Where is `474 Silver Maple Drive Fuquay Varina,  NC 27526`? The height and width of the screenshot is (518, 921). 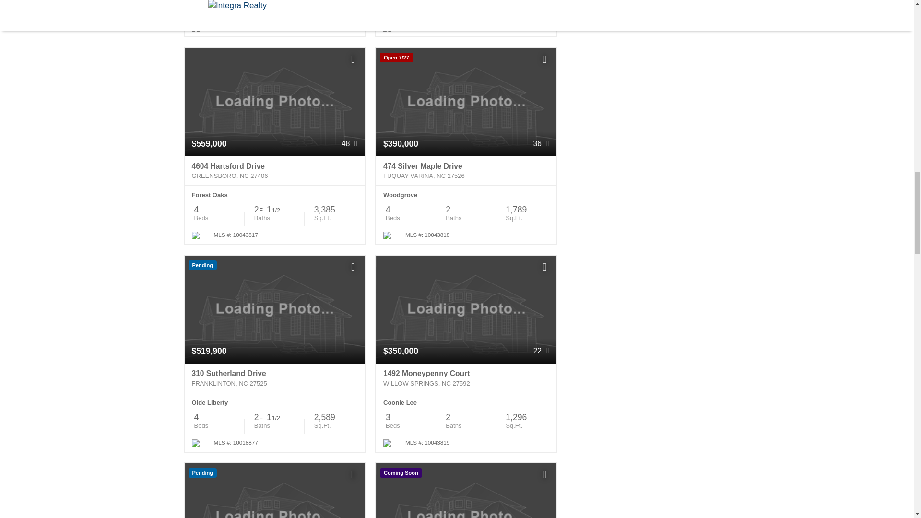
474 Silver Maple Drive Fuquay Varina,  NC 27526 is located at coordinates (466, 171).